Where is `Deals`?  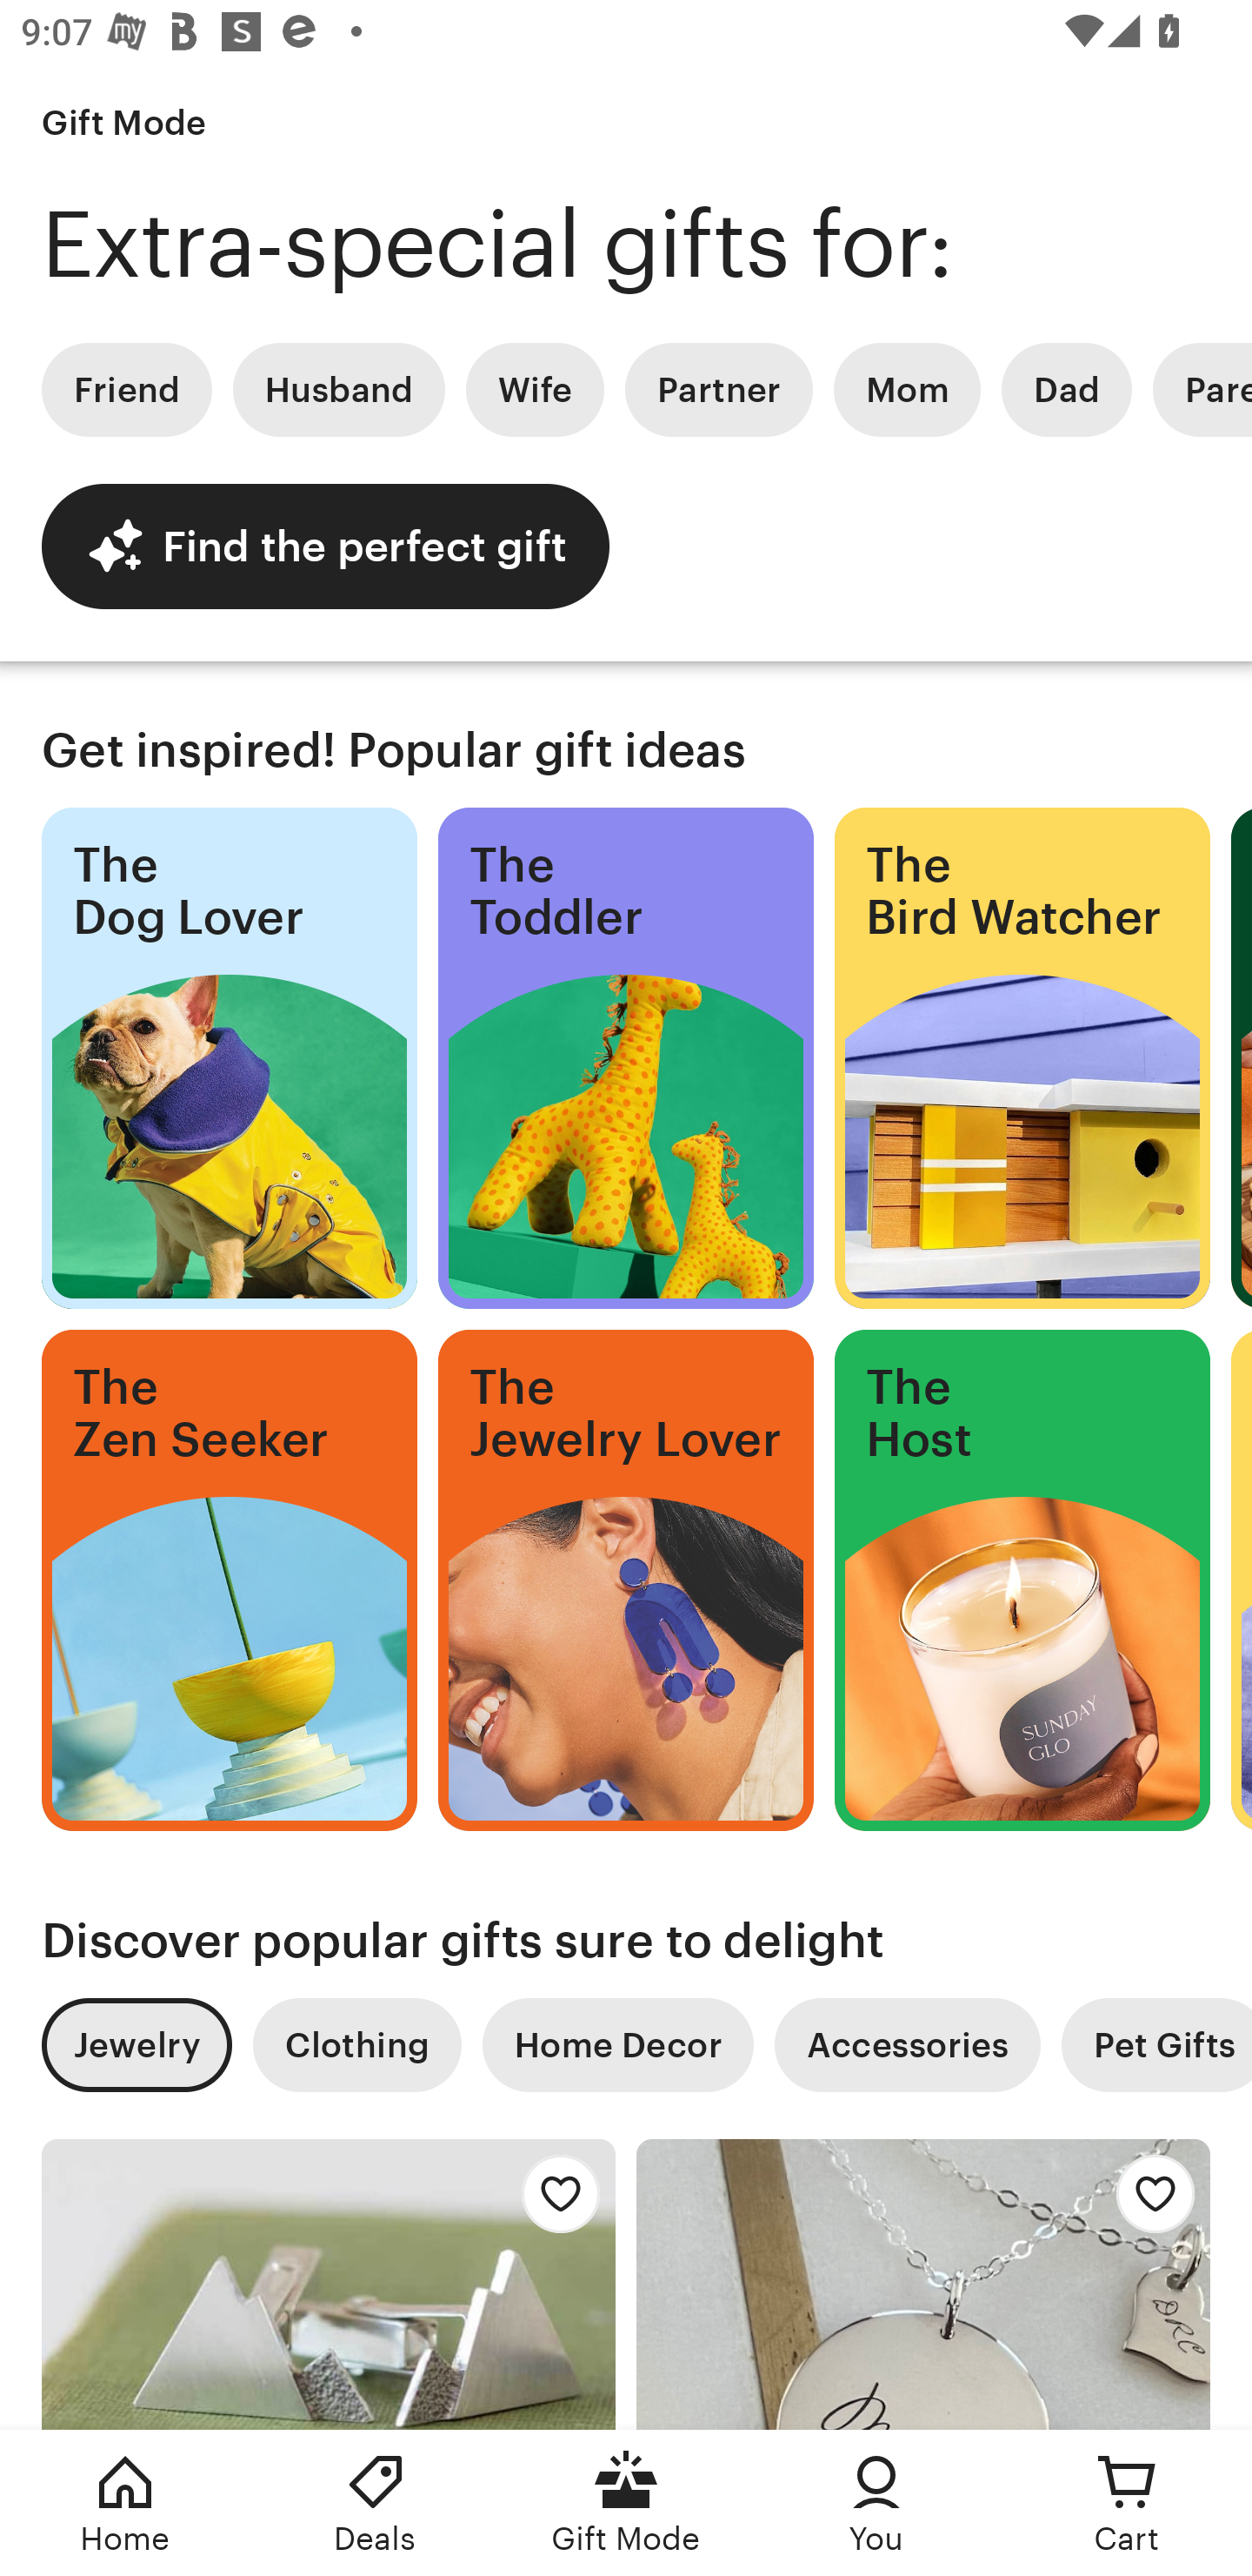 Deals is located at coordinates (376, 2503).